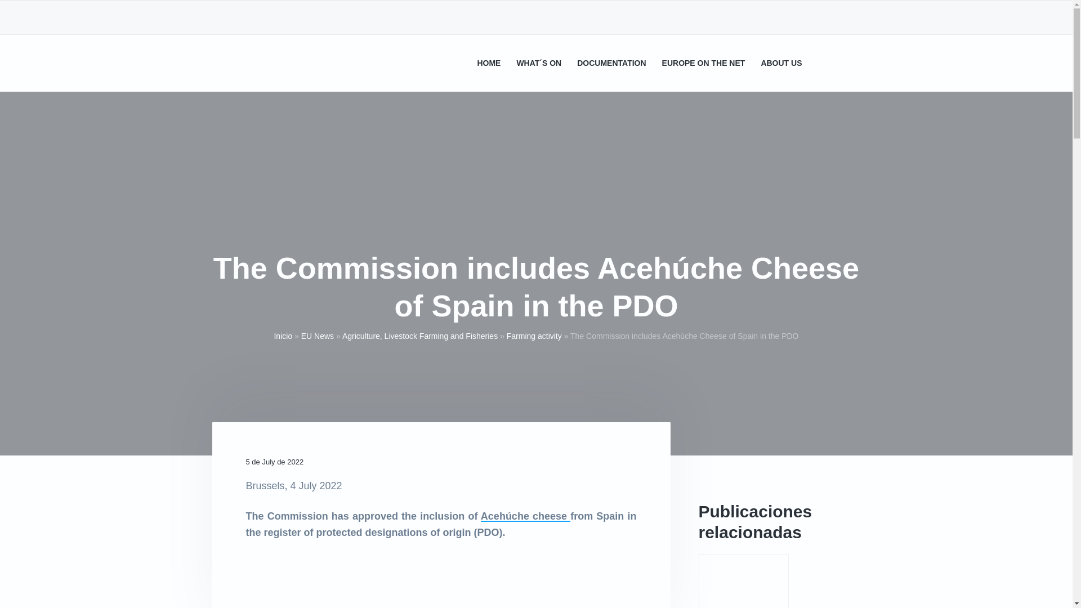  Describe the element at coordinates (318, 336) in the screenshot. I see `EU News` at that location.